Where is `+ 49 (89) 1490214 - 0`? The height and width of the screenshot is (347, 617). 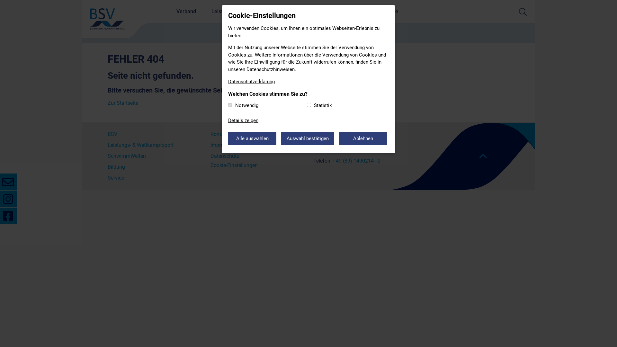 + 49 (89) 1490214 - 0 is located at coordinates (356, 161).